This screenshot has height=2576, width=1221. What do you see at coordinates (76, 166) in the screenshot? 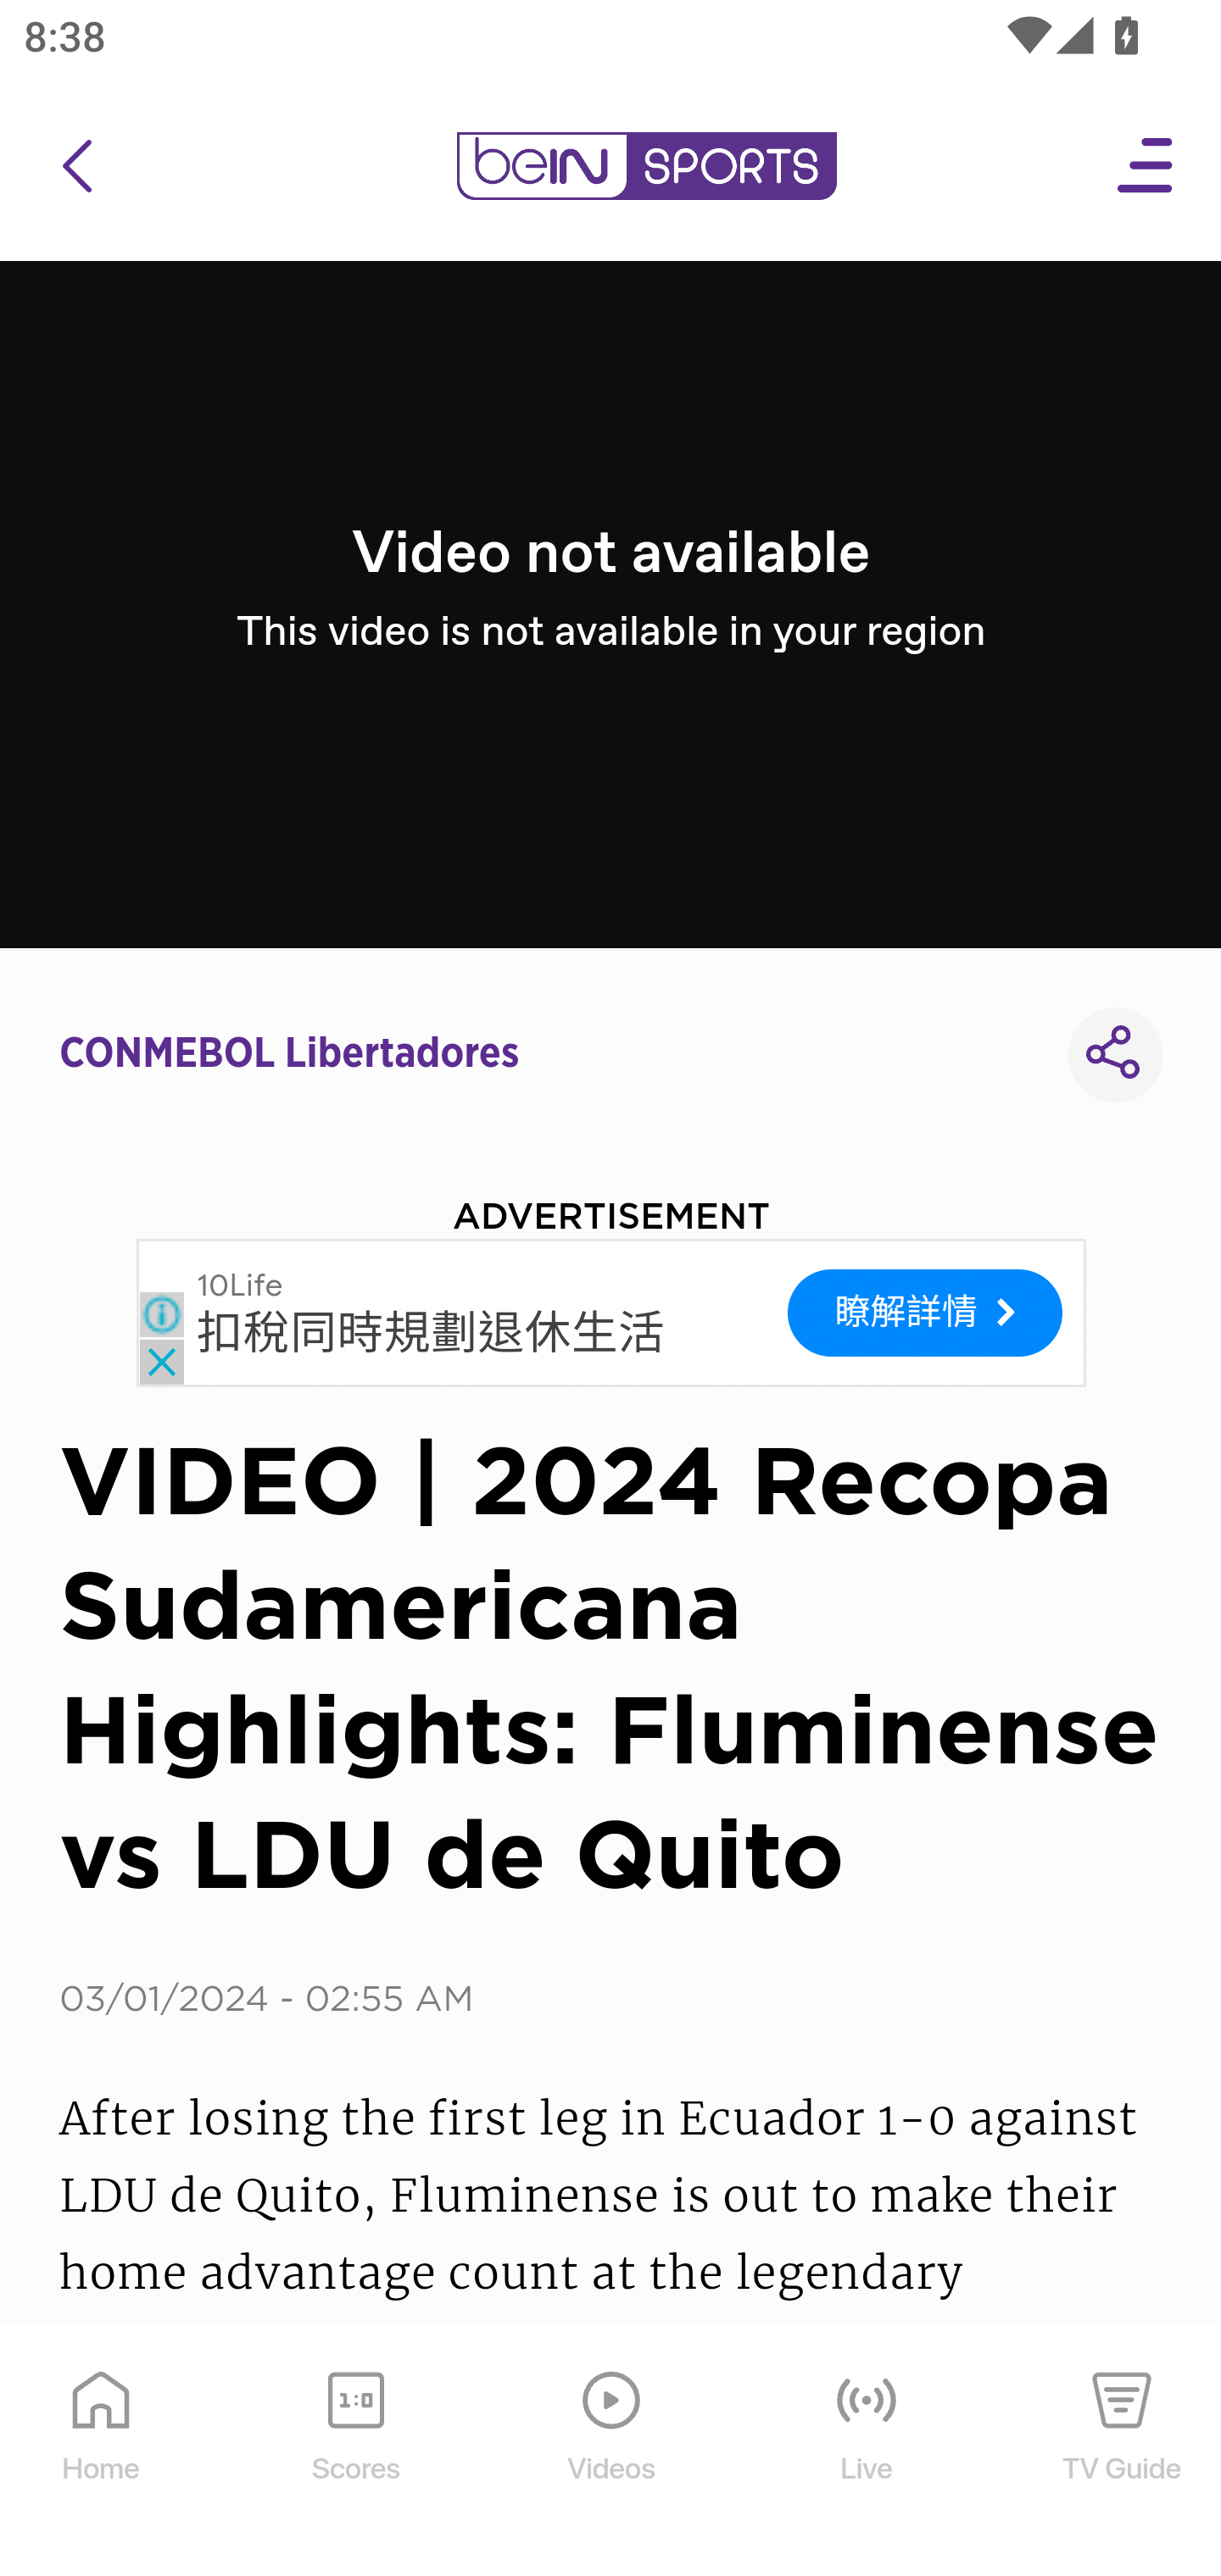
I see `icon back` at bounding box center [76, 166].